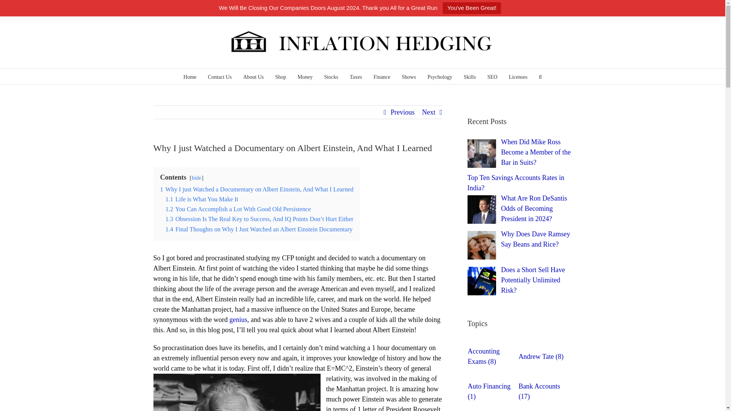  I want to click on Money, so click(305, 76).